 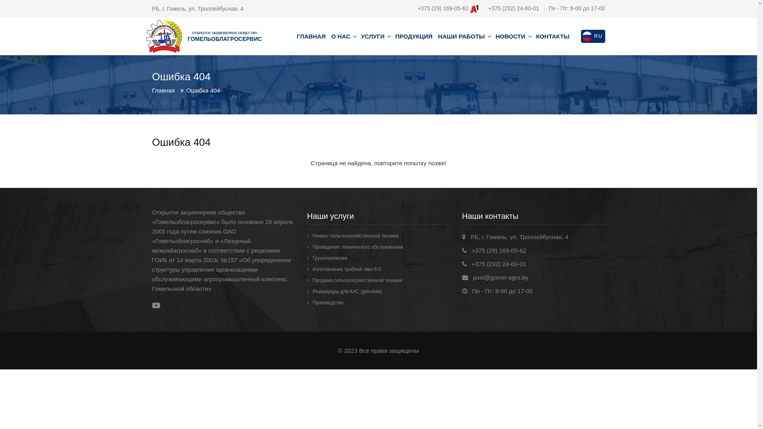 What do you see at coordinates (448, 8) in the screenshot?
I see `+375 (29) 169-05-62` at bounding box center [448, 8].